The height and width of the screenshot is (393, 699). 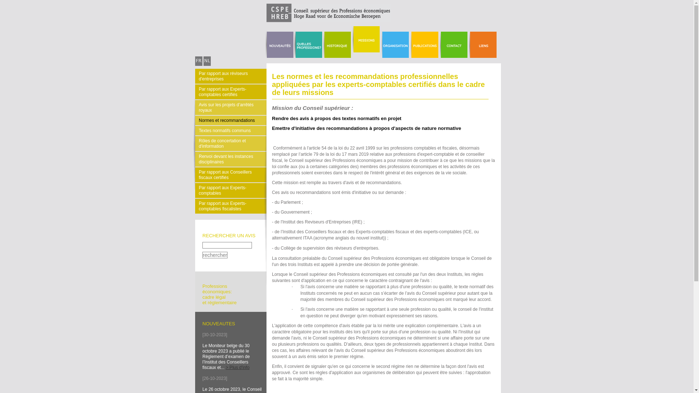 I want to click on Accueil, so click(x=293, y=21).